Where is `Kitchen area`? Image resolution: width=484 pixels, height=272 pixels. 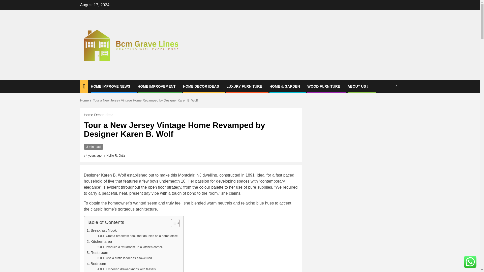
Kitchen area is located at coordinates (99, 241).